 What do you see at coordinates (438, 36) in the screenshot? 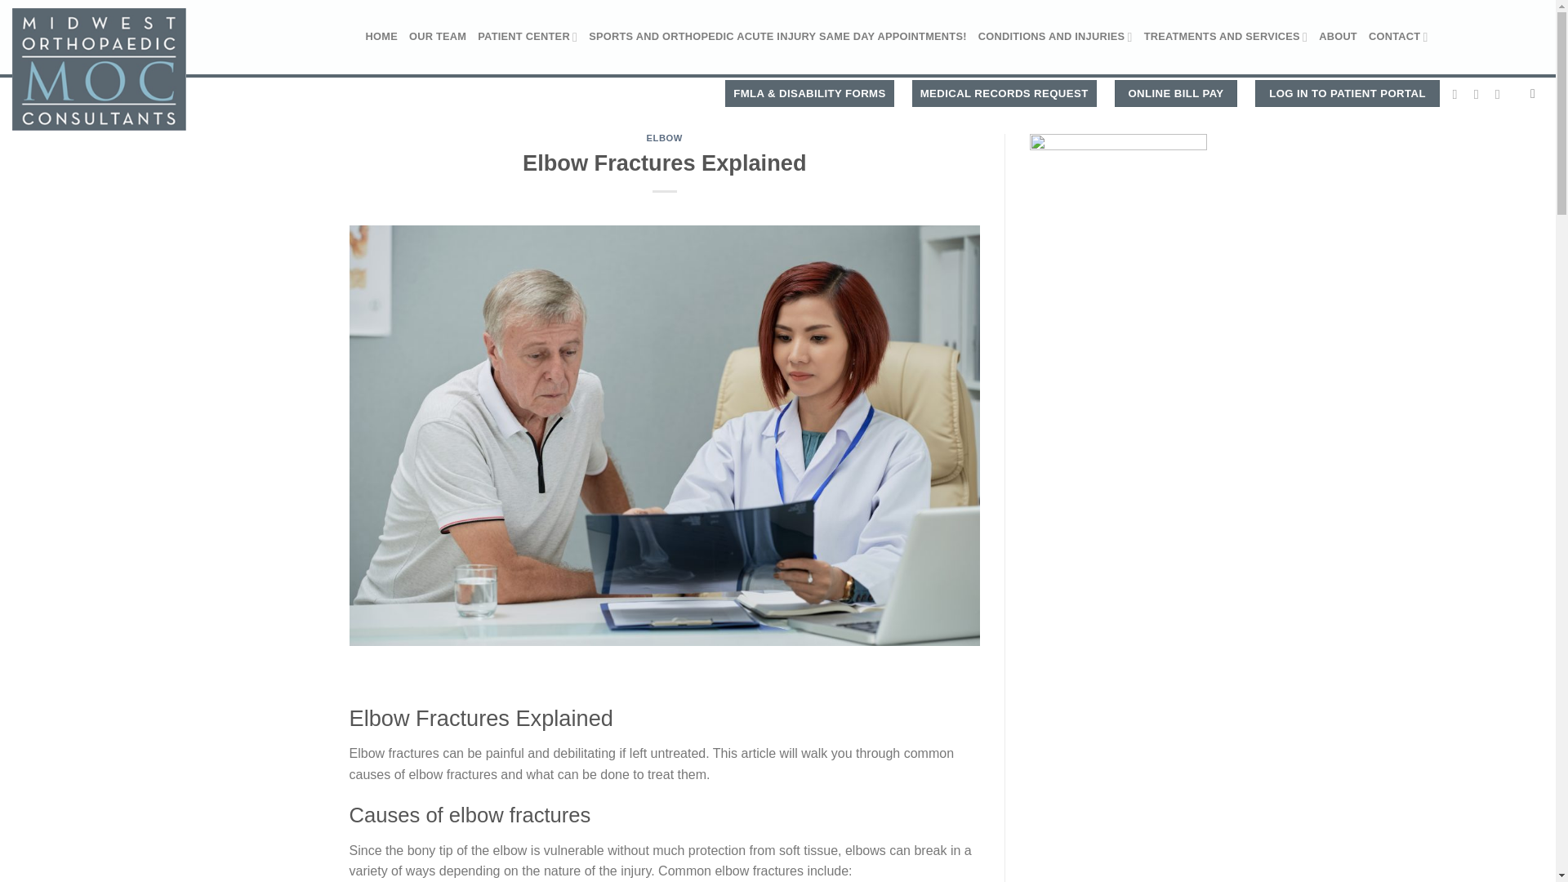
I see `OUR TEAM` at bounding box center [438, 36].